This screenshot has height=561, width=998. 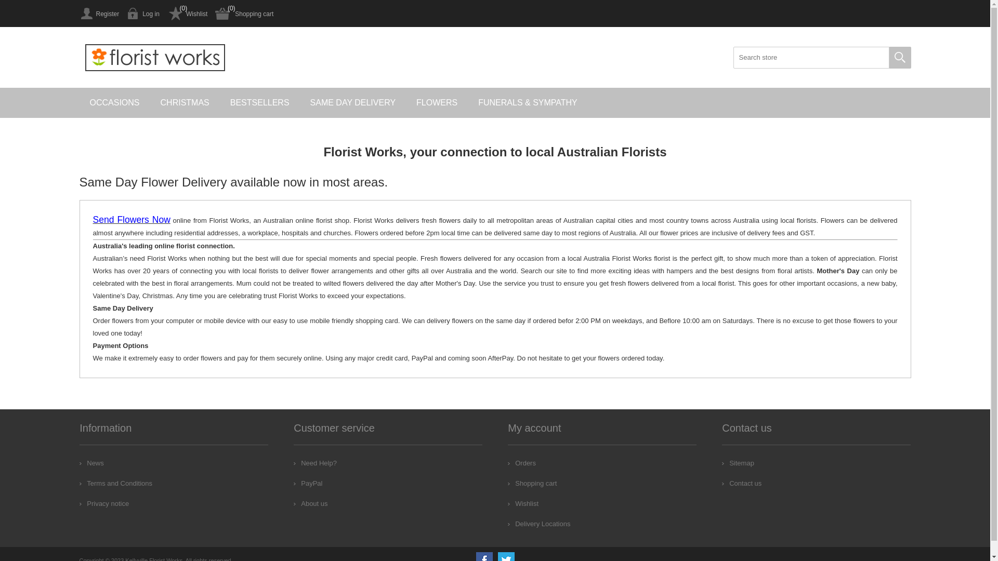 What do you see at coordinates (260, 103) in the screenshot?
I see `BESTSELLERS` at bounding box center [260, 103].